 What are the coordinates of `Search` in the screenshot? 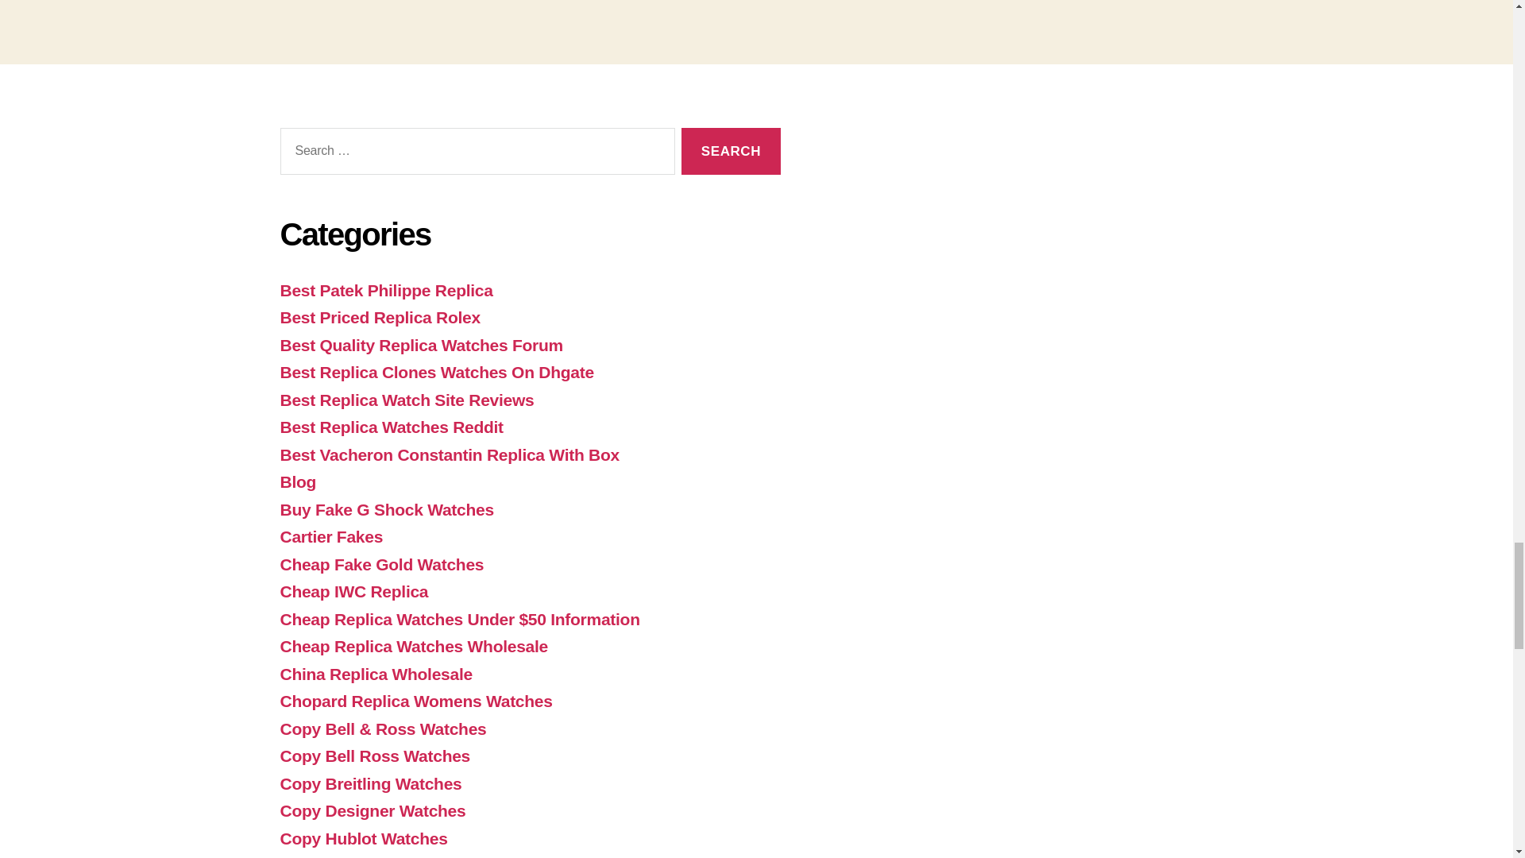 It's located at (731, 151).